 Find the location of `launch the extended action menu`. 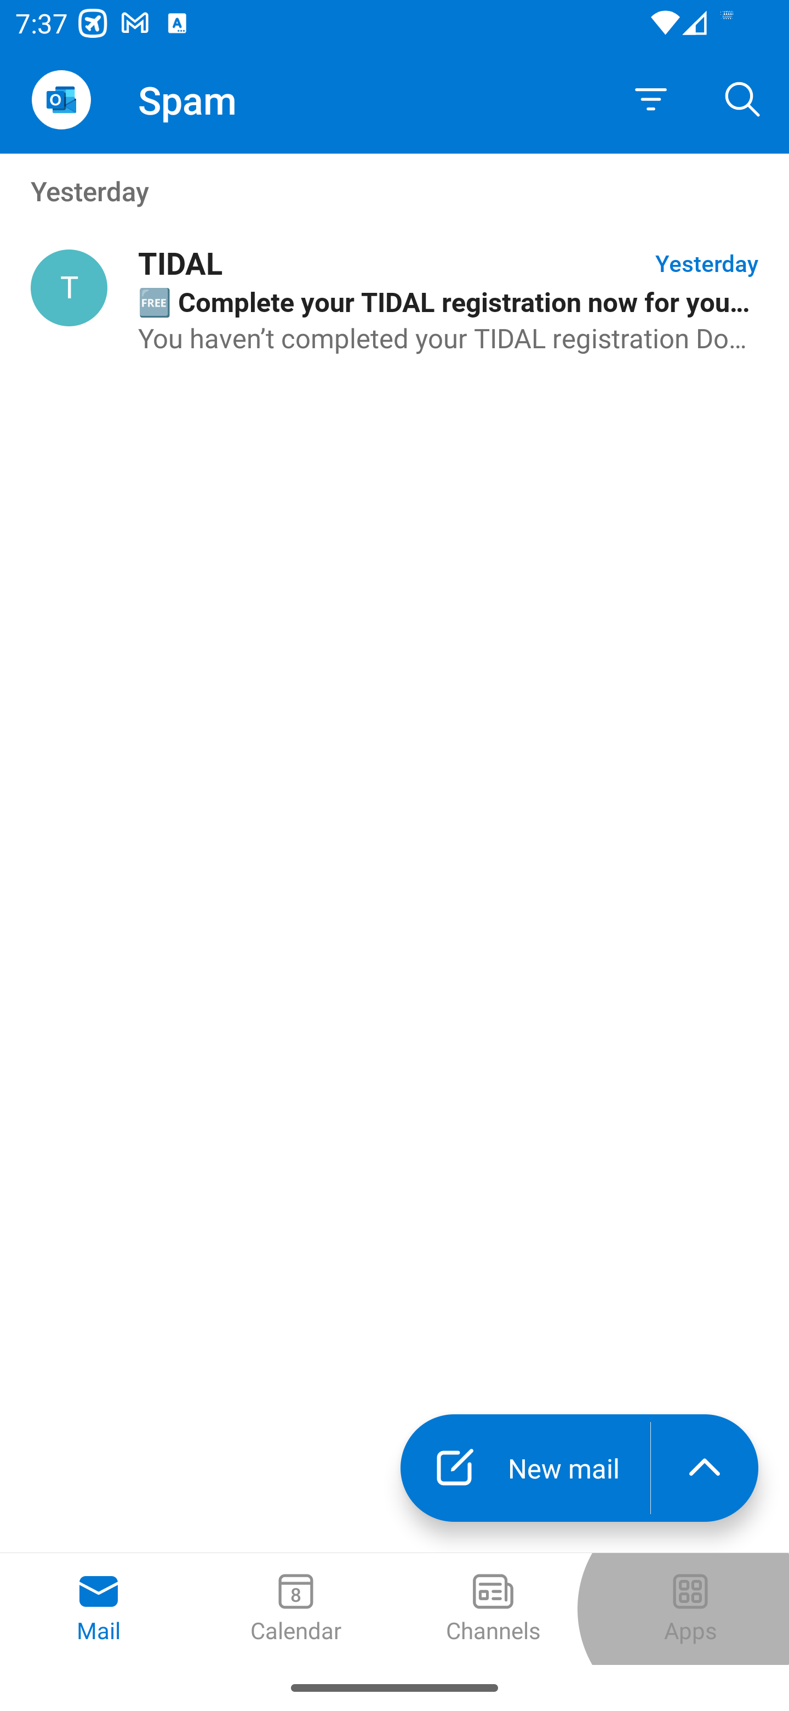

launch the extended action menu is located at coordinates (705, 1468).